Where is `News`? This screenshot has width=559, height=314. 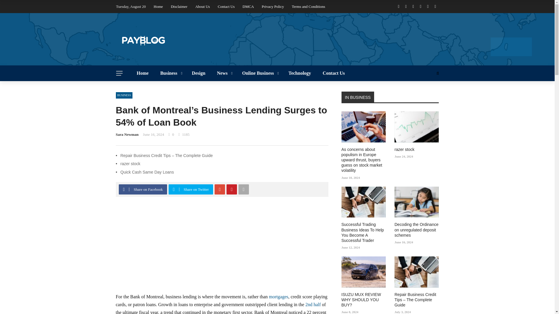 News is located at coordinates (224, 73).